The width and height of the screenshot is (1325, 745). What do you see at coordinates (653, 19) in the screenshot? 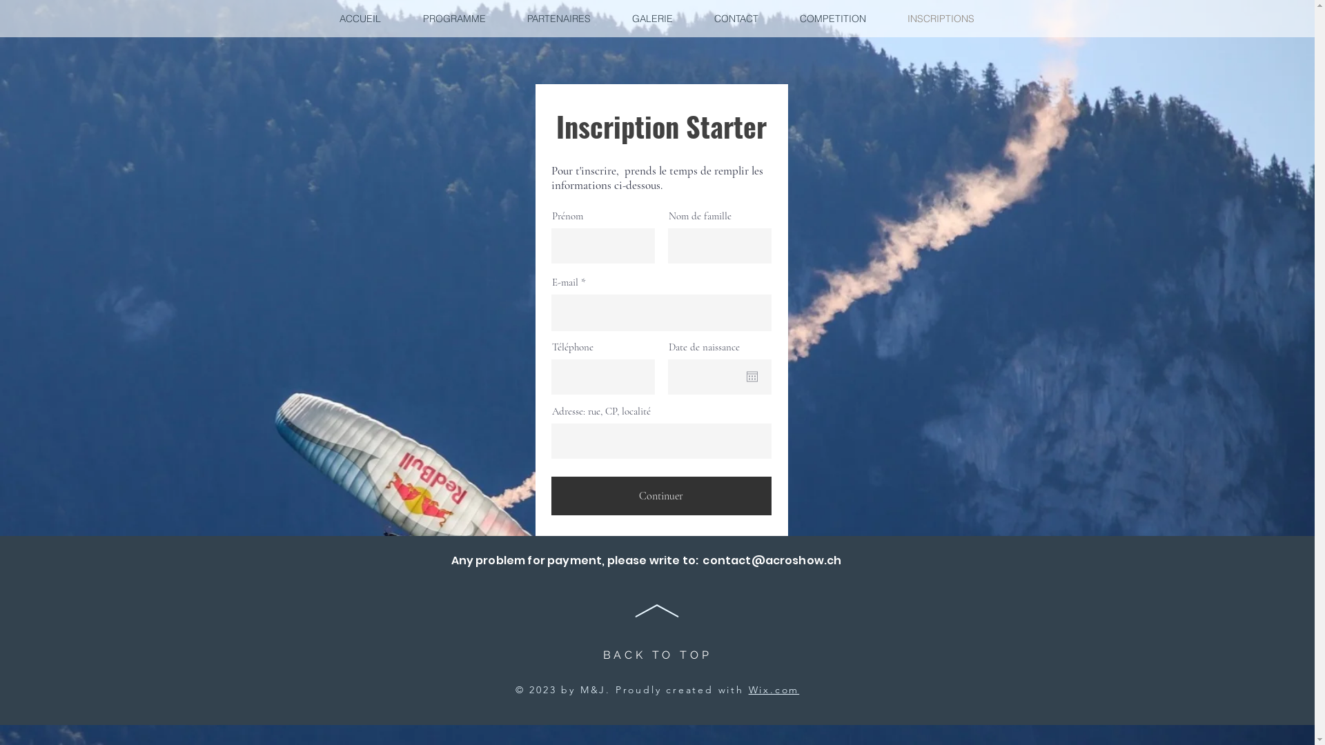
I see `GALERIE` at bounding box center [653, 19].